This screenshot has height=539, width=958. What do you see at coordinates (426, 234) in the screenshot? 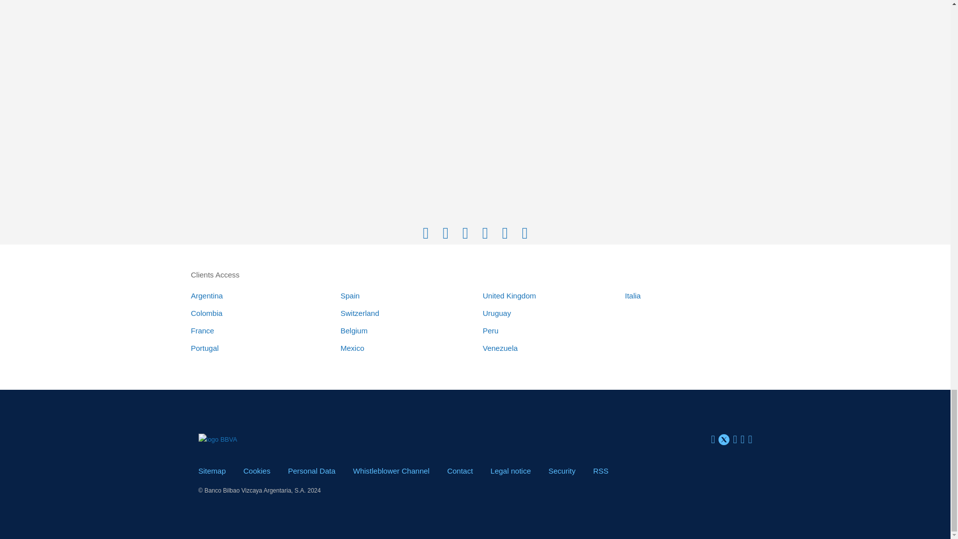
I see `First` at bounding box center [426, 234].